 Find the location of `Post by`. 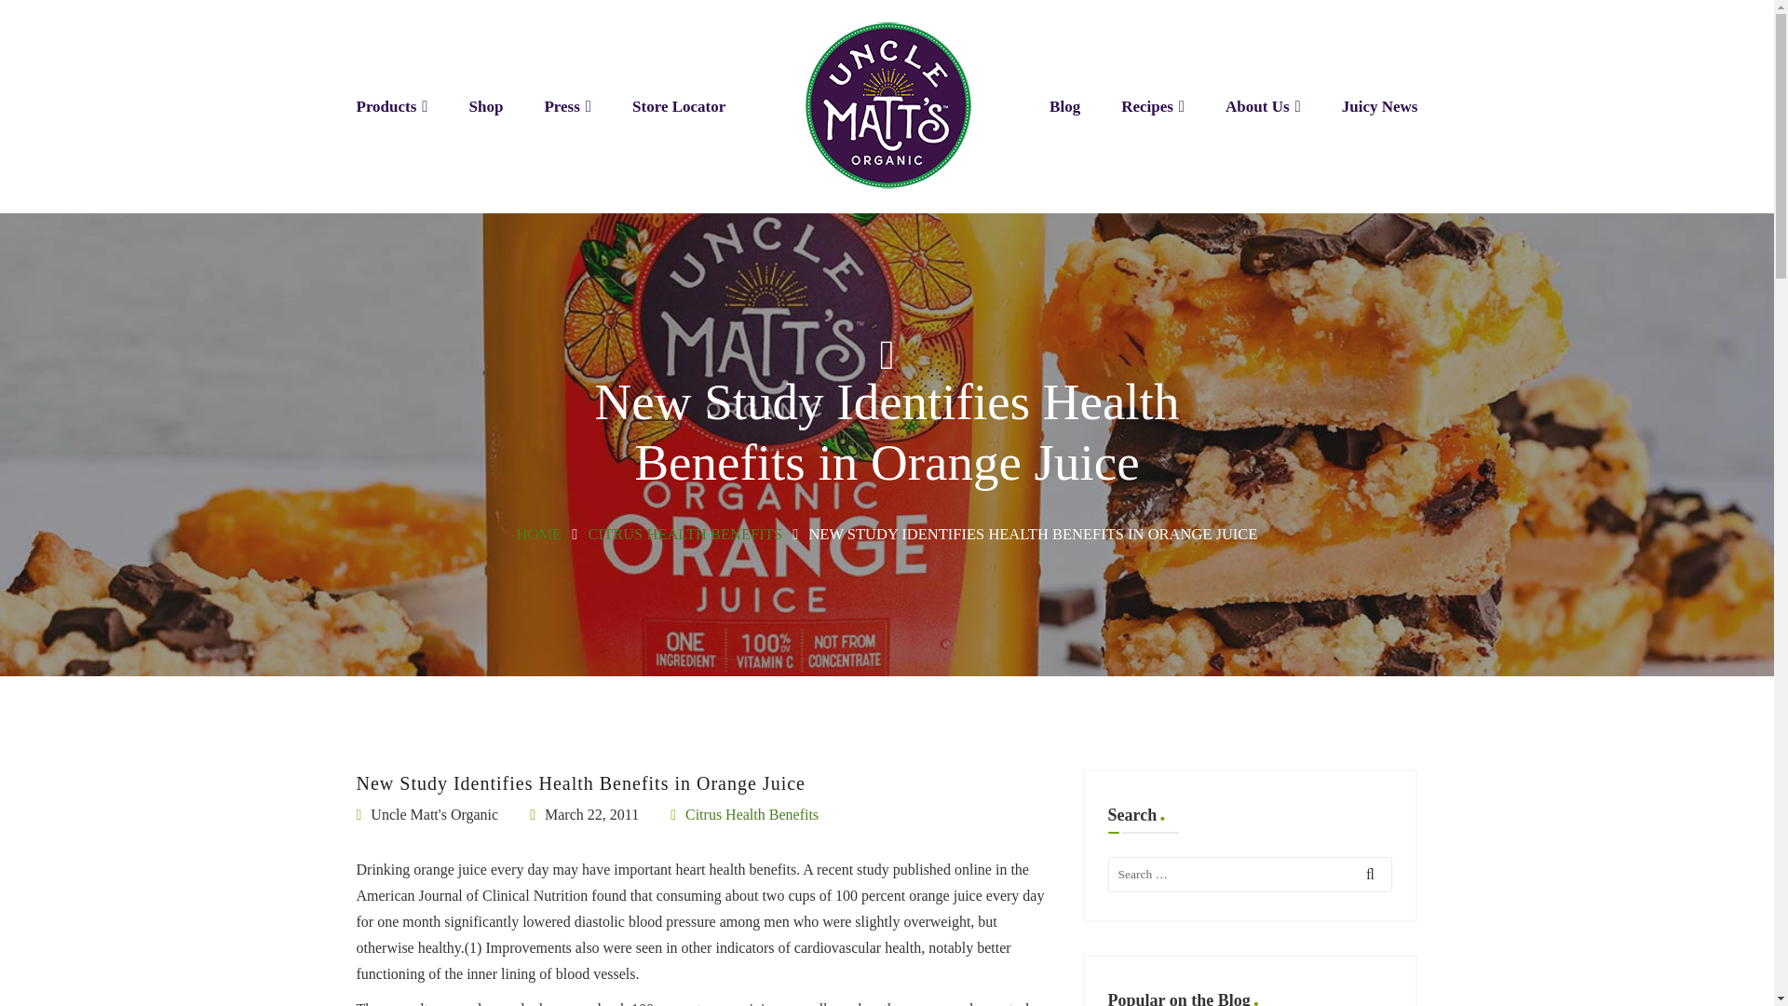

Post by is located at coordinates (427, 814).